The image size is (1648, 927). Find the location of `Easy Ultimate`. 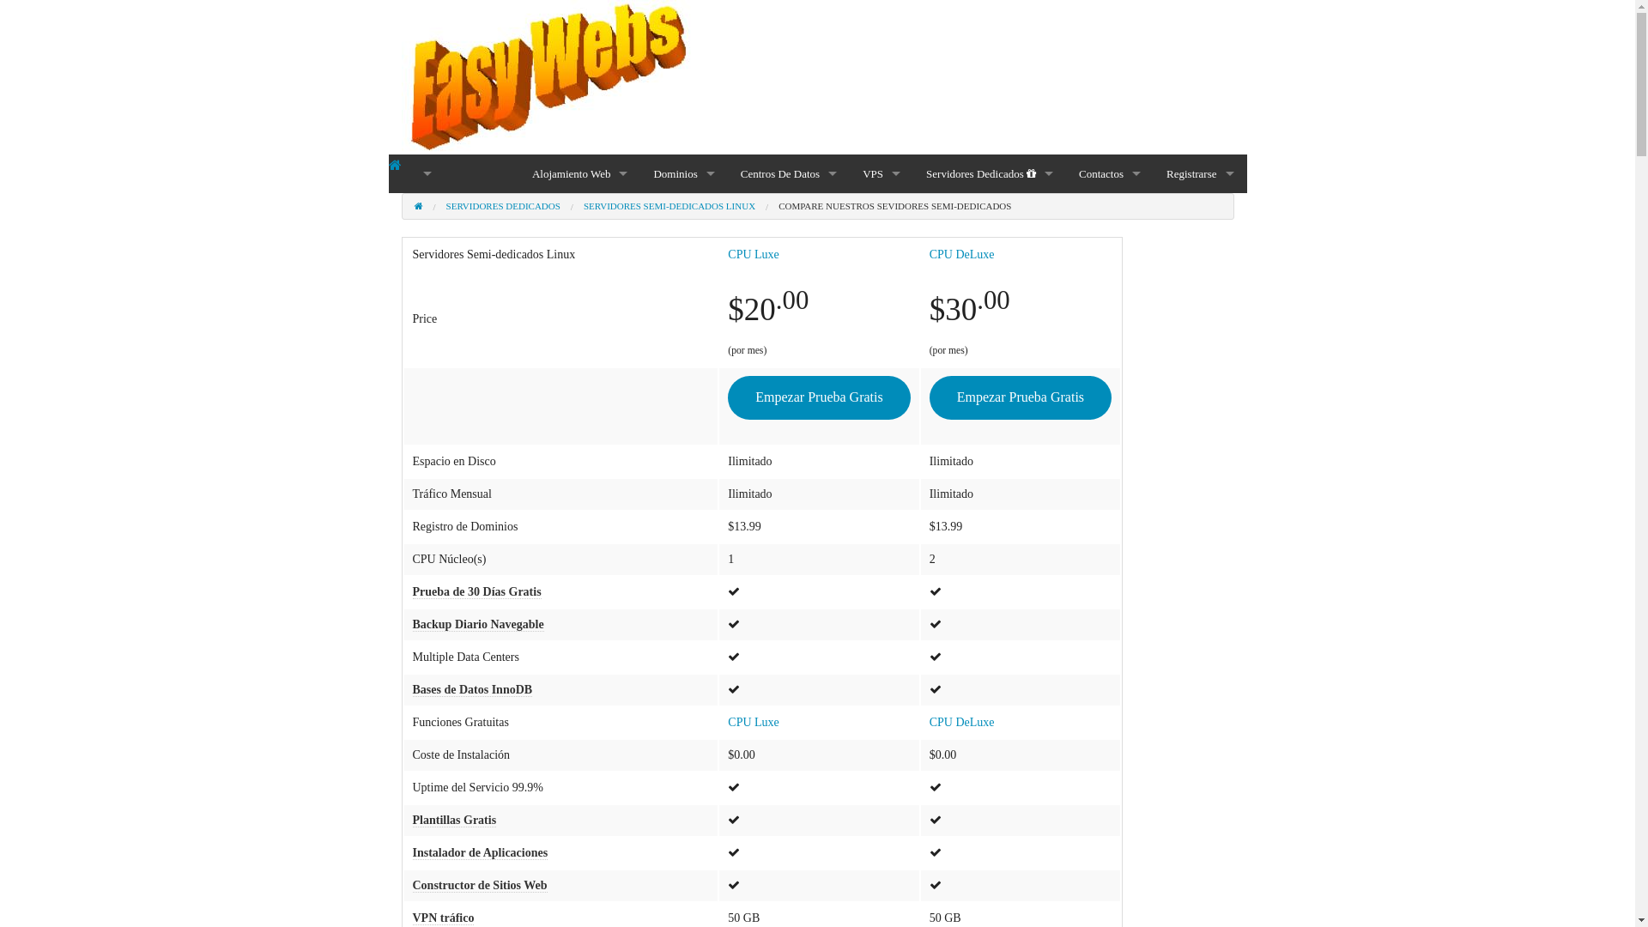

Easy Ultimate is located at coordinates (580, 328).